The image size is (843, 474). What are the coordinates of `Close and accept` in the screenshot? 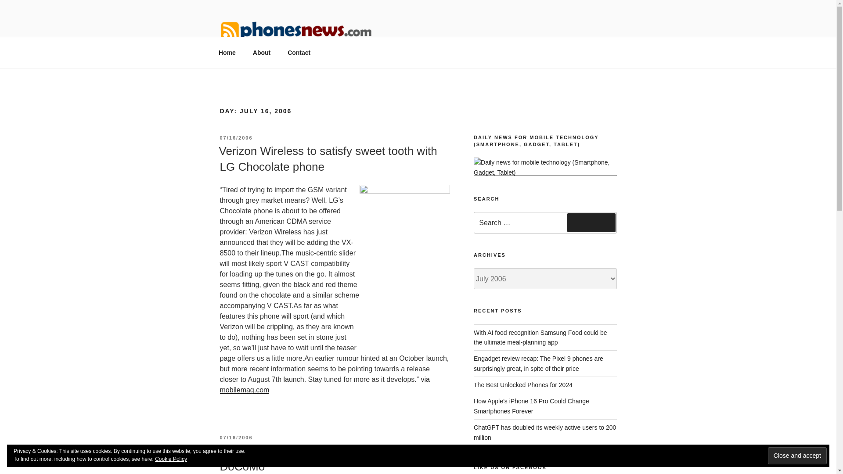 It's located at (797, 456).